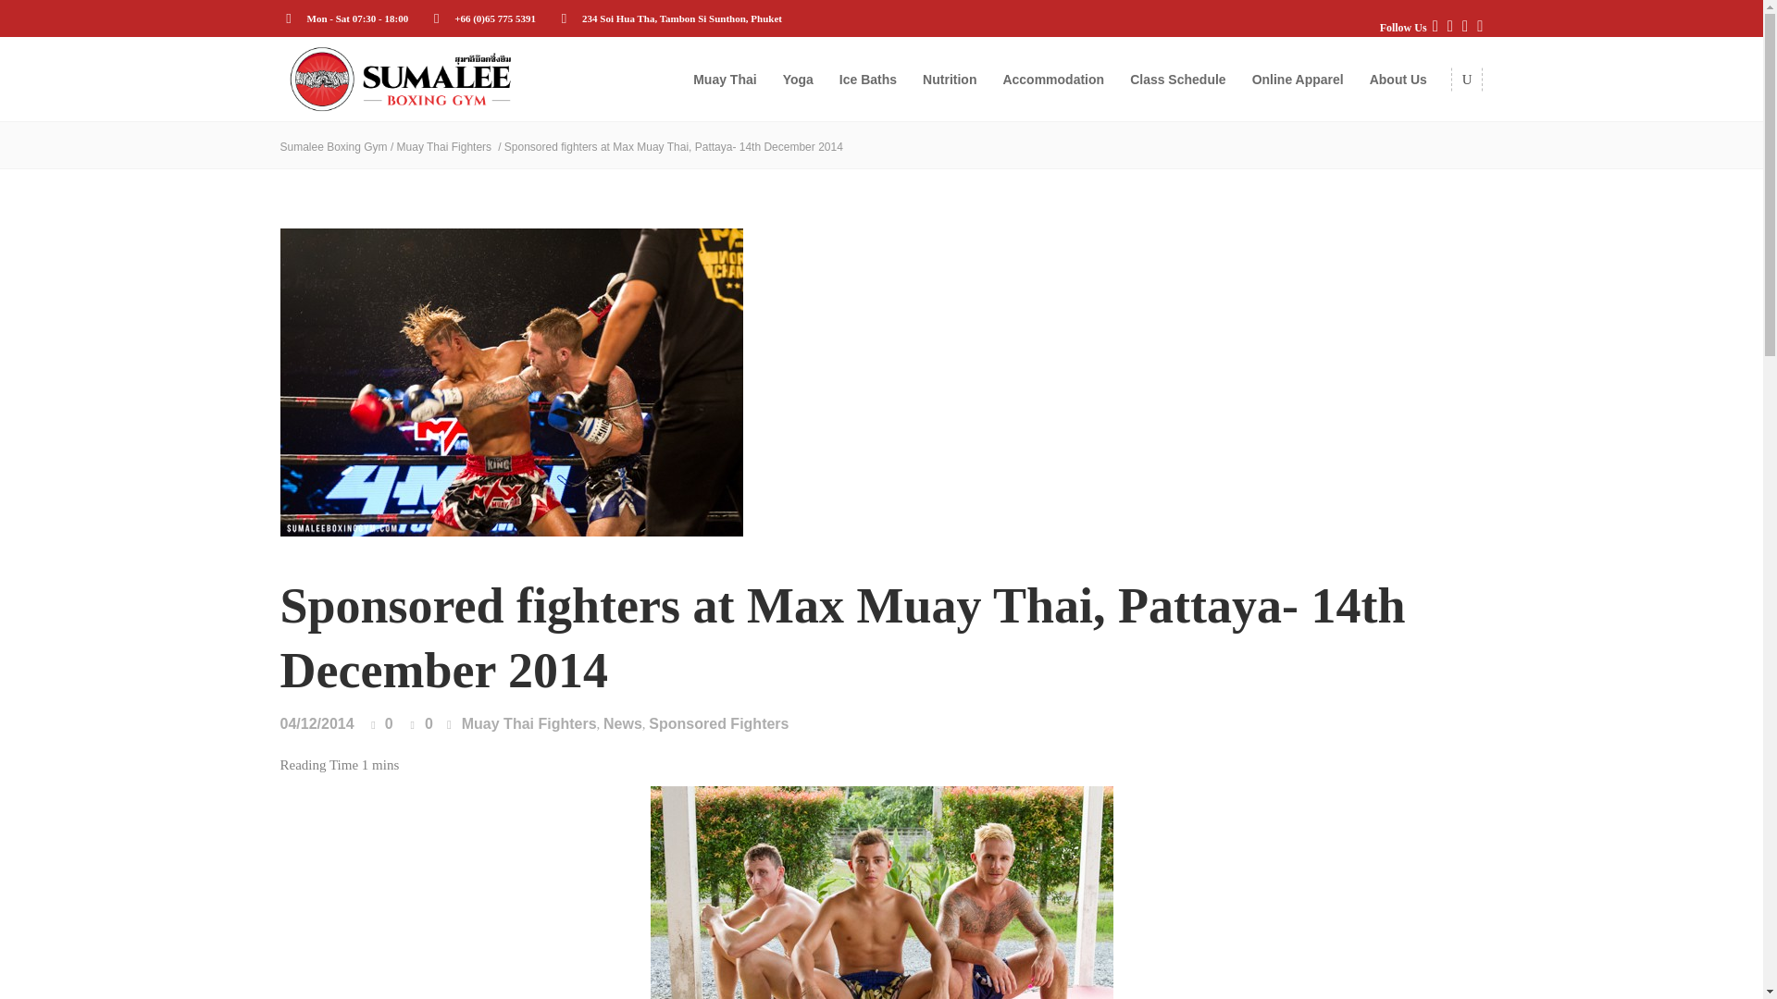  Describe the element at coordinates (1298, 78) in the screenshot. I see `Online Apparel` at that location.